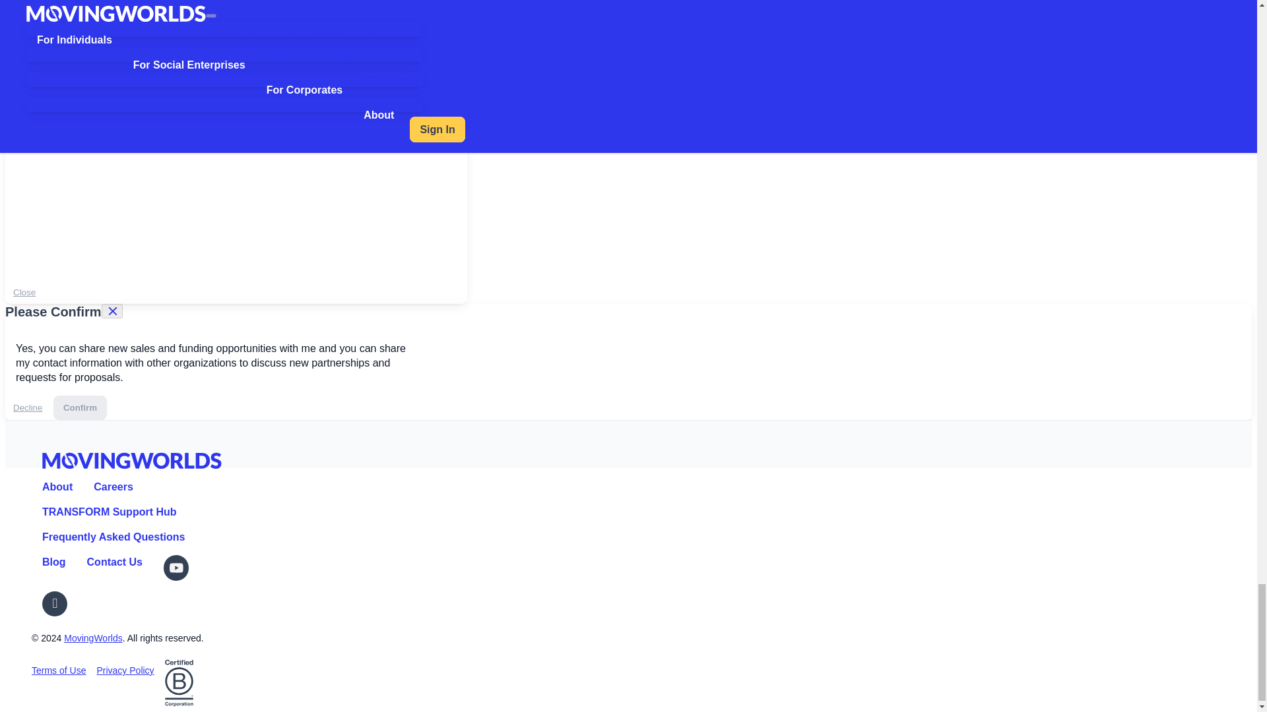 Image resolution: width=1267 pixels, height=712 pixels. What do you see at coordinates (179, 683) in the screenshot?
I see `Certified B Corporation` at bounding box center [179, 683].